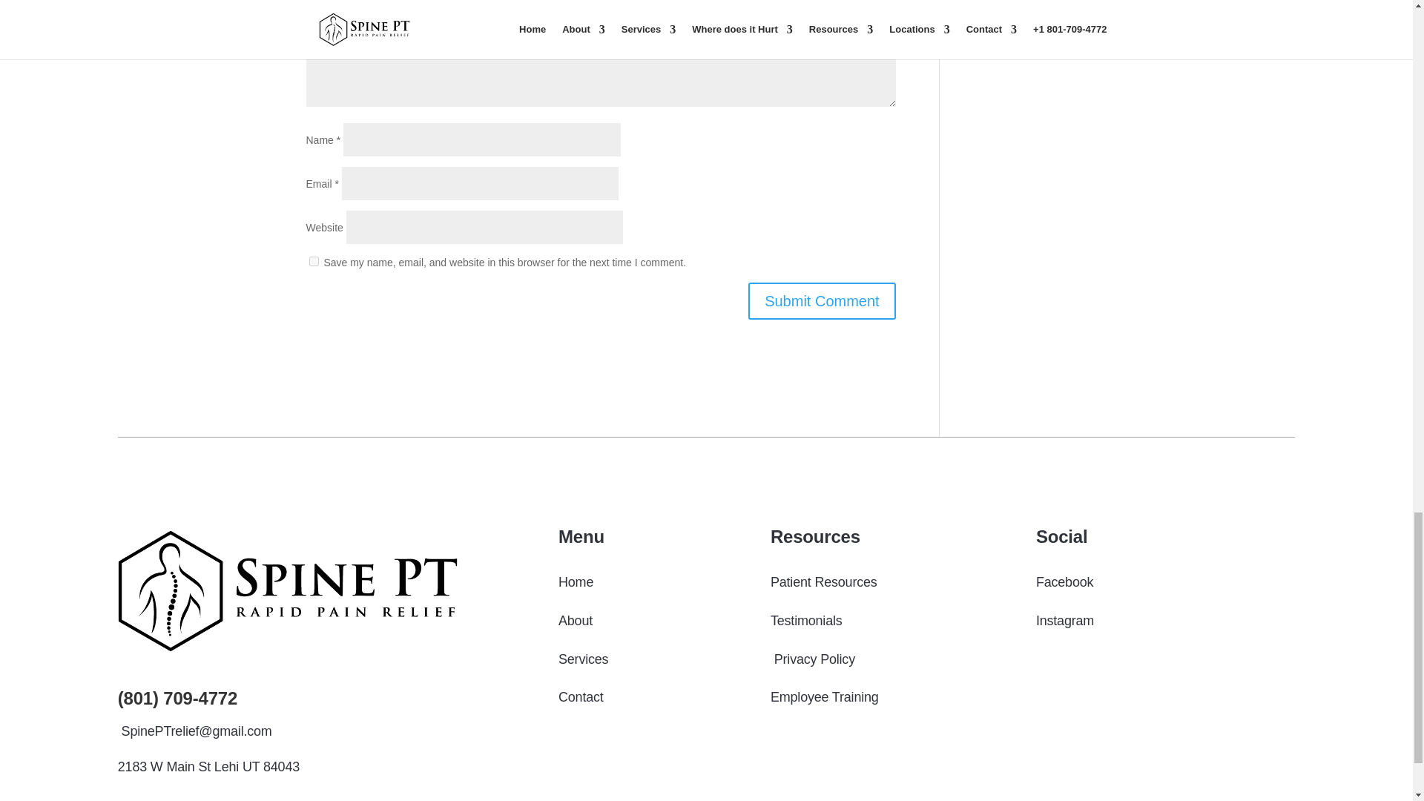 This screenshot has width=1424, height=801. I want to click on Submit Comment, so click(822, 301).